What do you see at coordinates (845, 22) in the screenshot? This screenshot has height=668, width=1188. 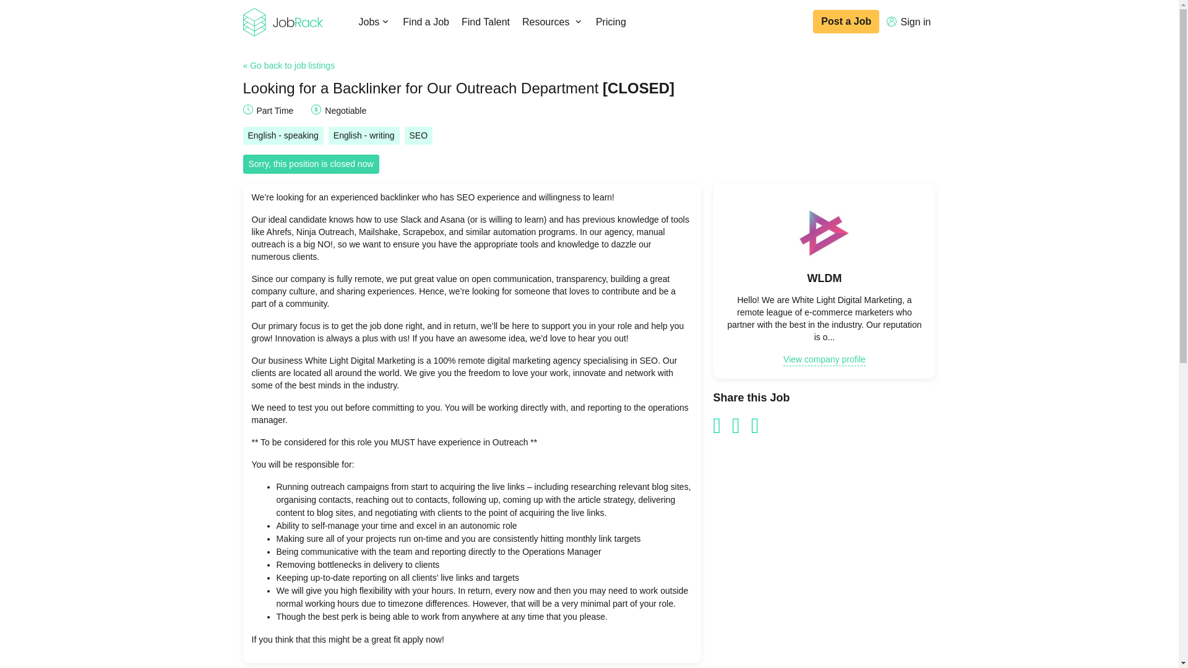 I see `Post a Job` at bounding box center [845, 22].